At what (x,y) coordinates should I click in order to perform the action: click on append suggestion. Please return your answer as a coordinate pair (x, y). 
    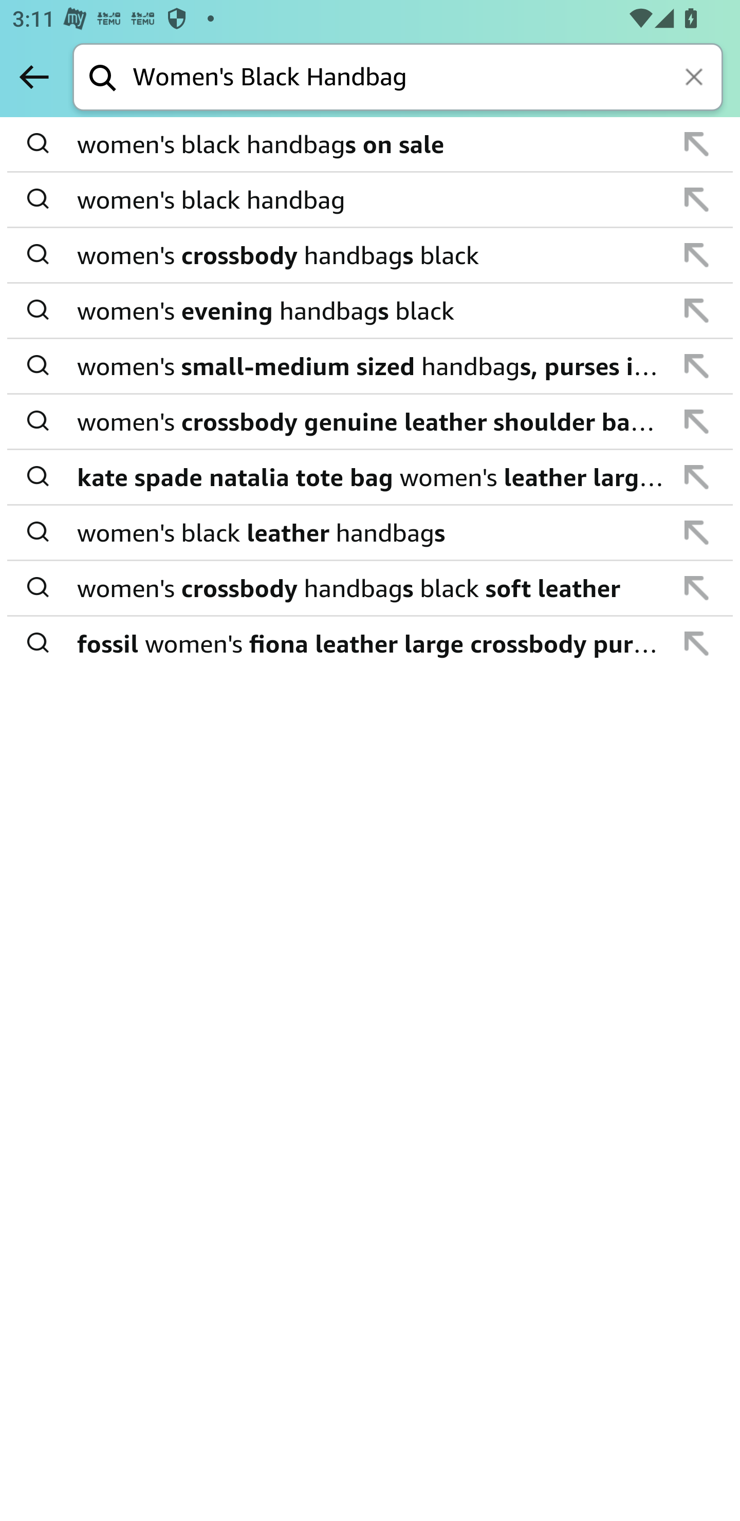
    Looking at the image, I should click on (697, 143).